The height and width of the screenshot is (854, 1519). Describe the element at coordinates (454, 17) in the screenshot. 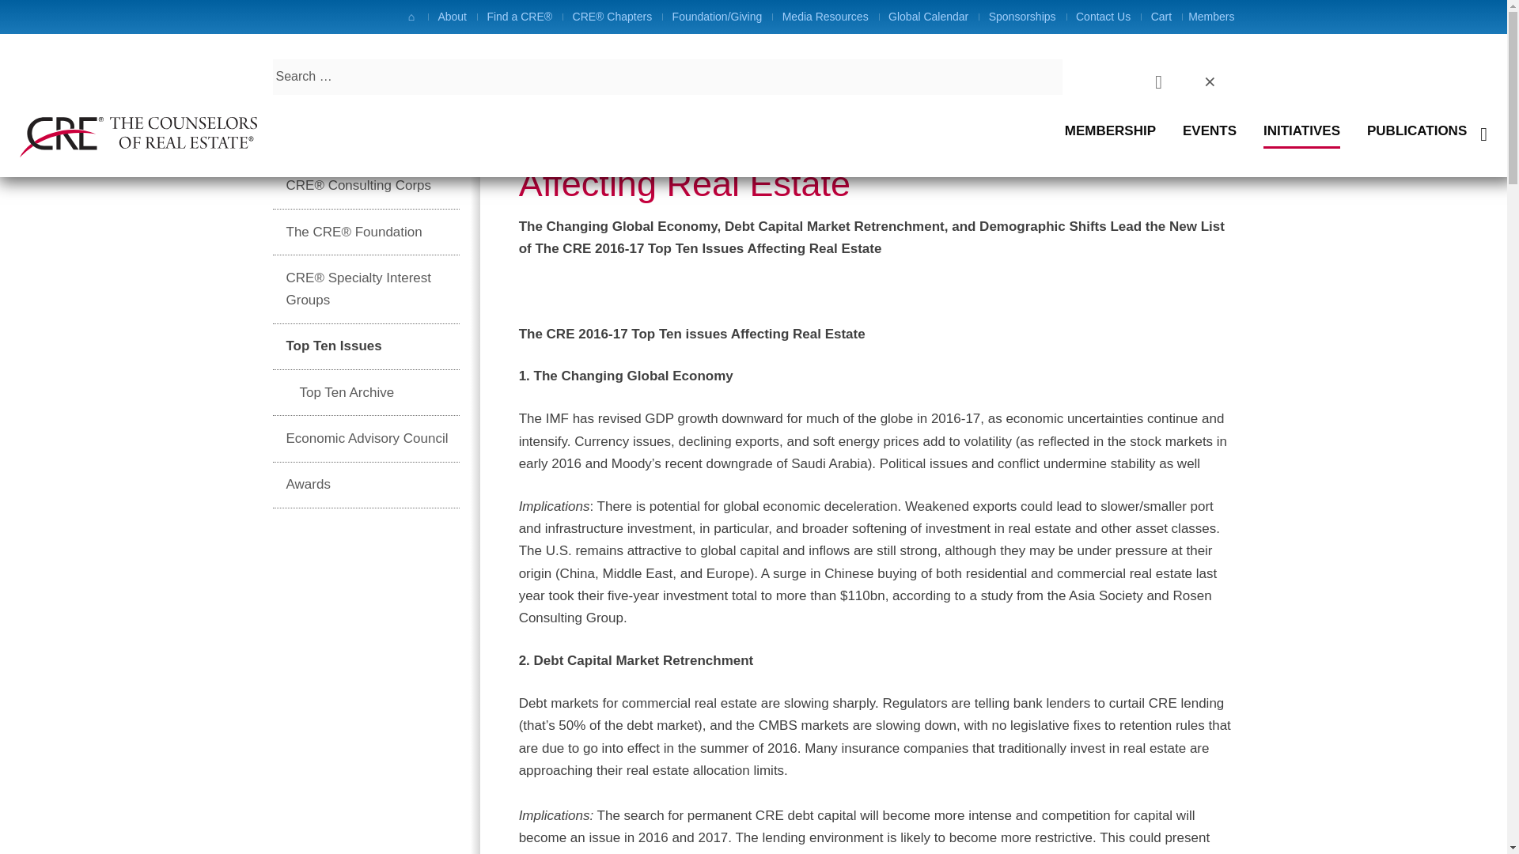

I see `About` at that location.